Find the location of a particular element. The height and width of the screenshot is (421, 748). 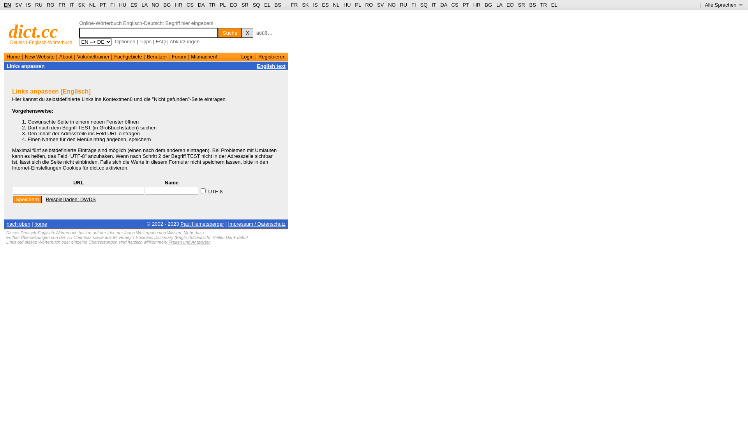

Suche is located at coordinates (230, 33).